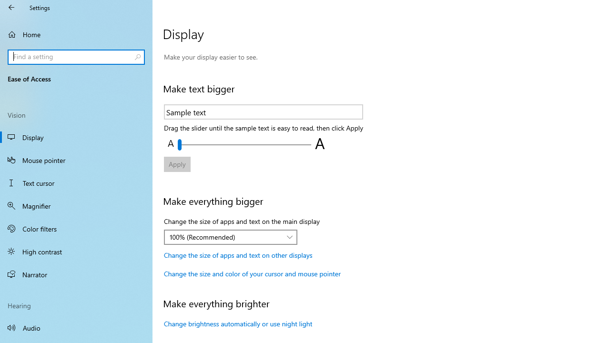  Describe the element at coordinates (76, 206) in the screenshot. I see `Magnifier` at that location.